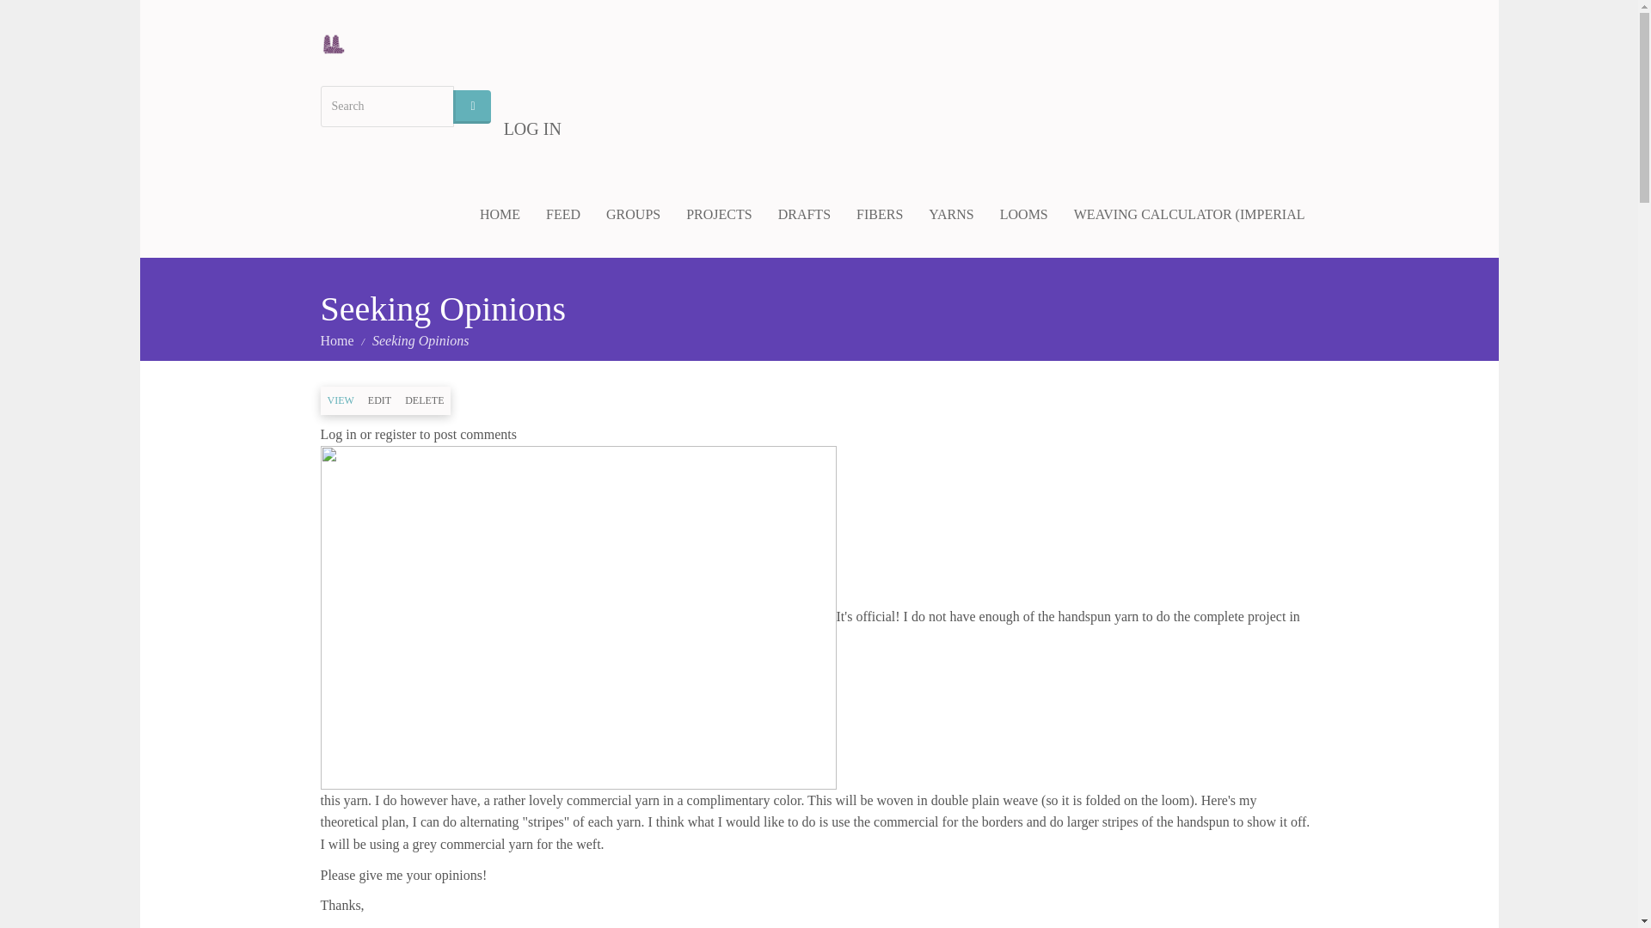 This screenshot has width=1651, height=928. I want to click on Home, so click(339, 43).